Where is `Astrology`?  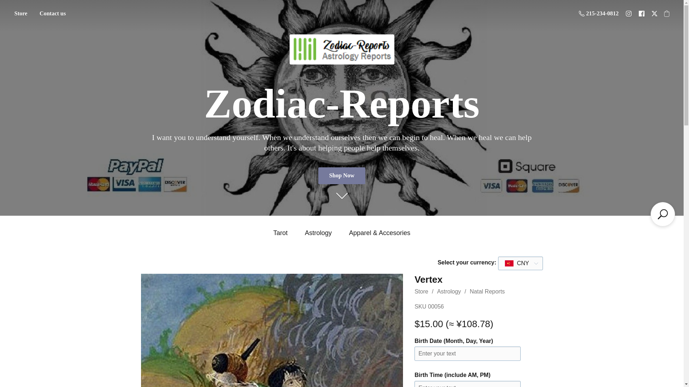
Astrology is located at coordinates (318, 233).